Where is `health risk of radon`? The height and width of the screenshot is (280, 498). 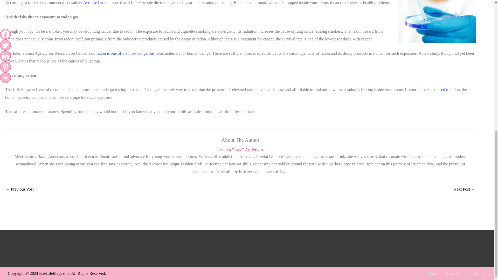
health risk of radon is located at coordinates (437, 21).